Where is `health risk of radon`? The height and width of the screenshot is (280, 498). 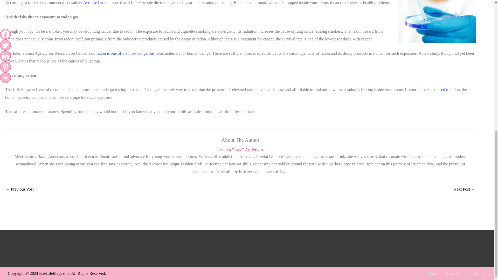
health risk of radon is located at coordinates (437, 21).